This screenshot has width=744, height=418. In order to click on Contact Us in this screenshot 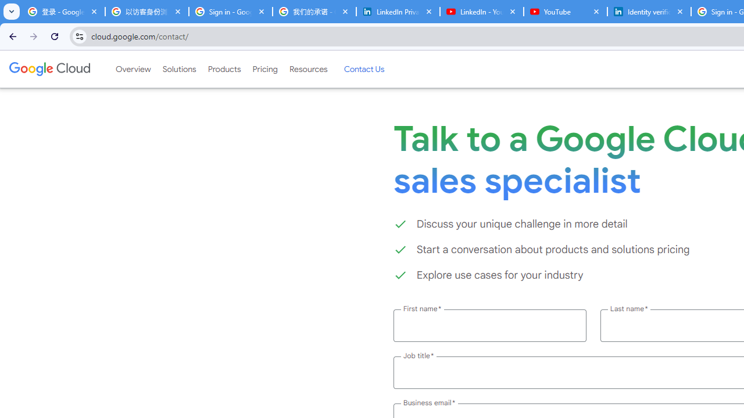, I will do `click(364, 69)`.